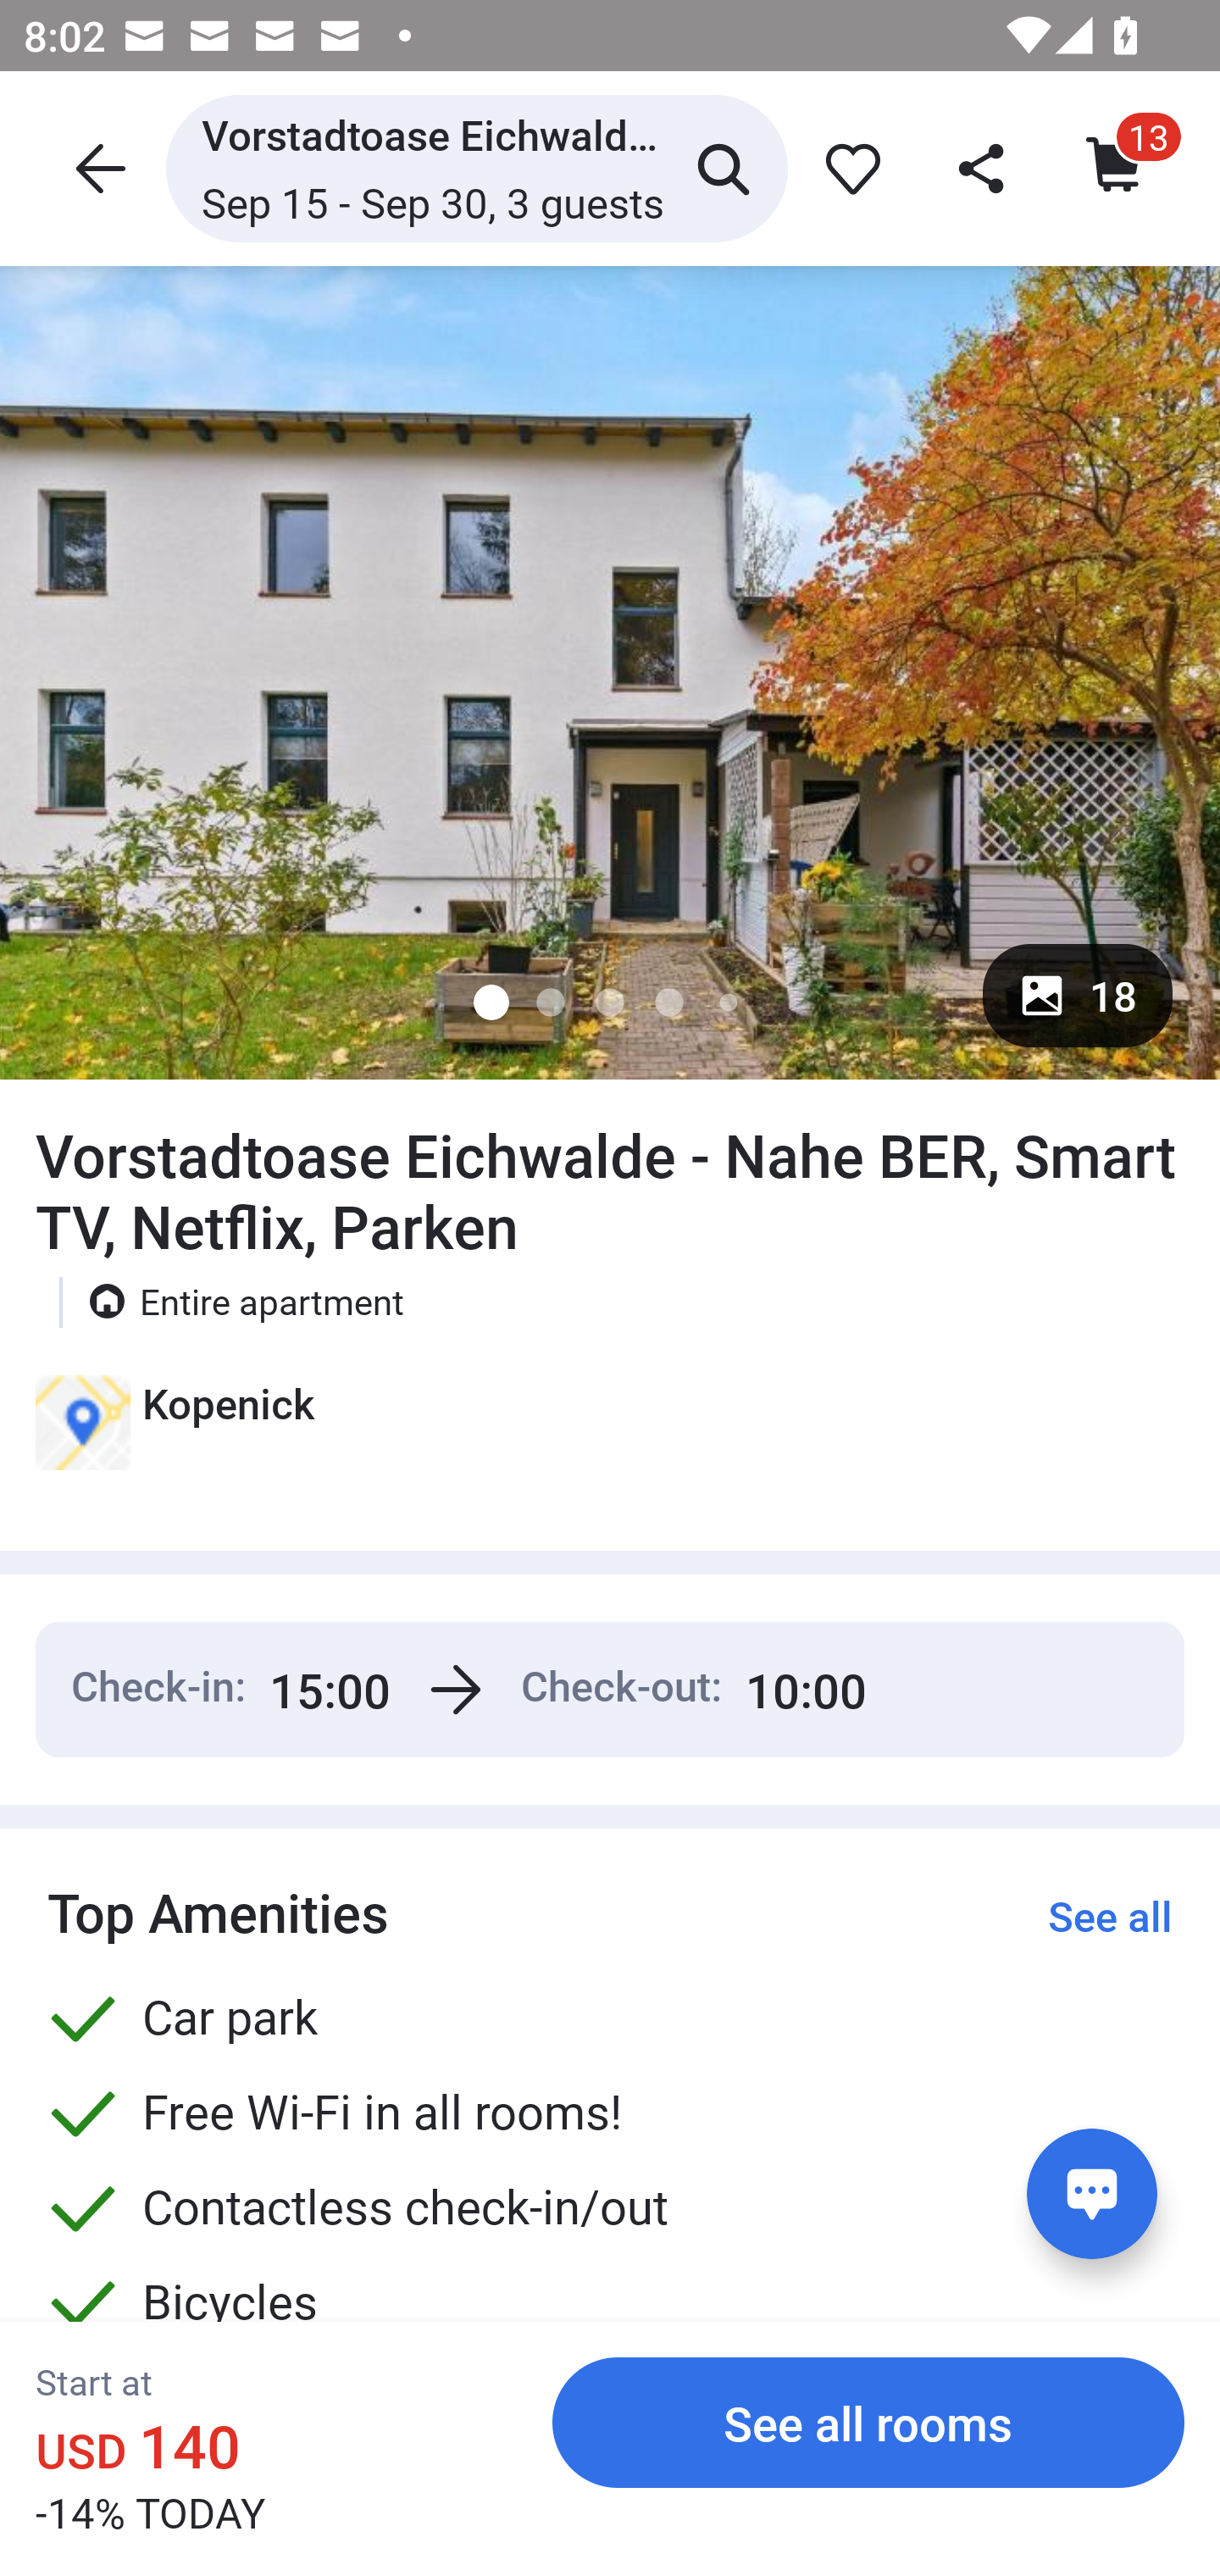  I want to click on header icon, so click(97, 168).